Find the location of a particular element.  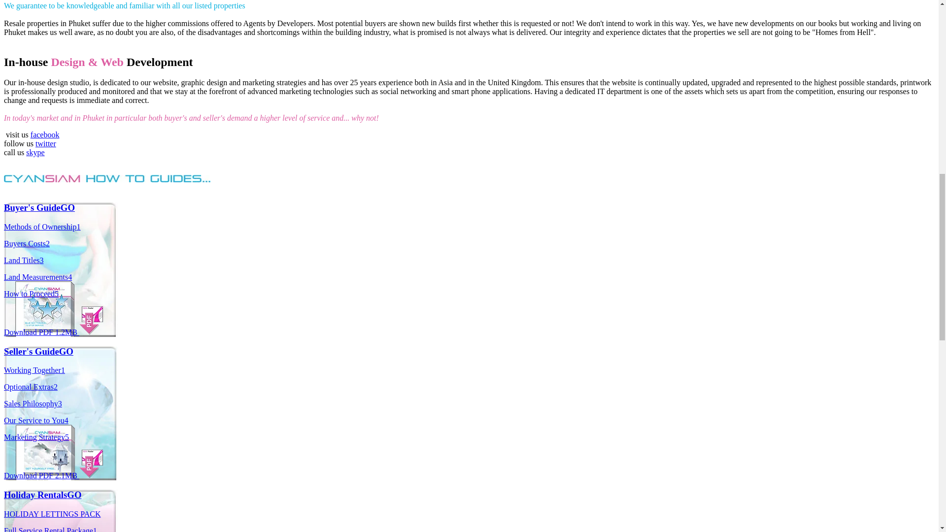

Full Service Rental Package1 is located at coordinates (50, 529).